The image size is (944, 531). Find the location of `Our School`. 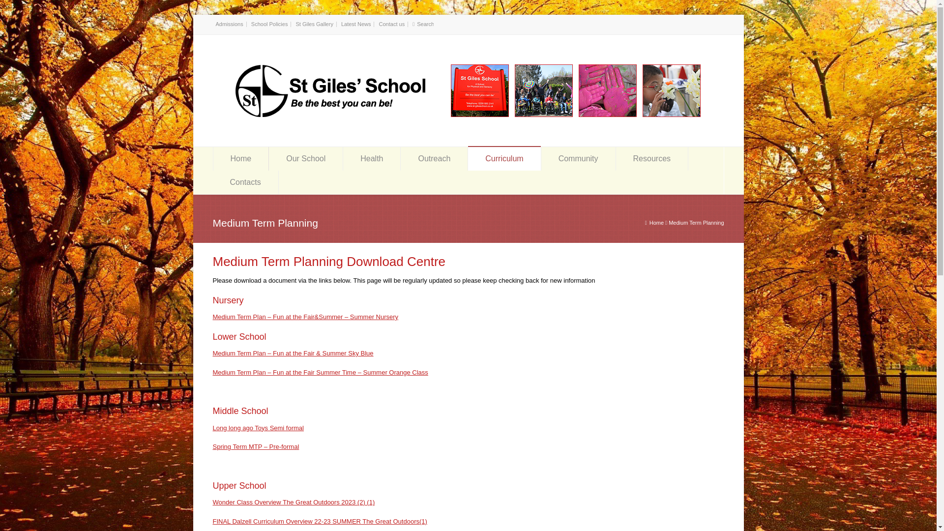

Our School is located at coordinates (306, 158).